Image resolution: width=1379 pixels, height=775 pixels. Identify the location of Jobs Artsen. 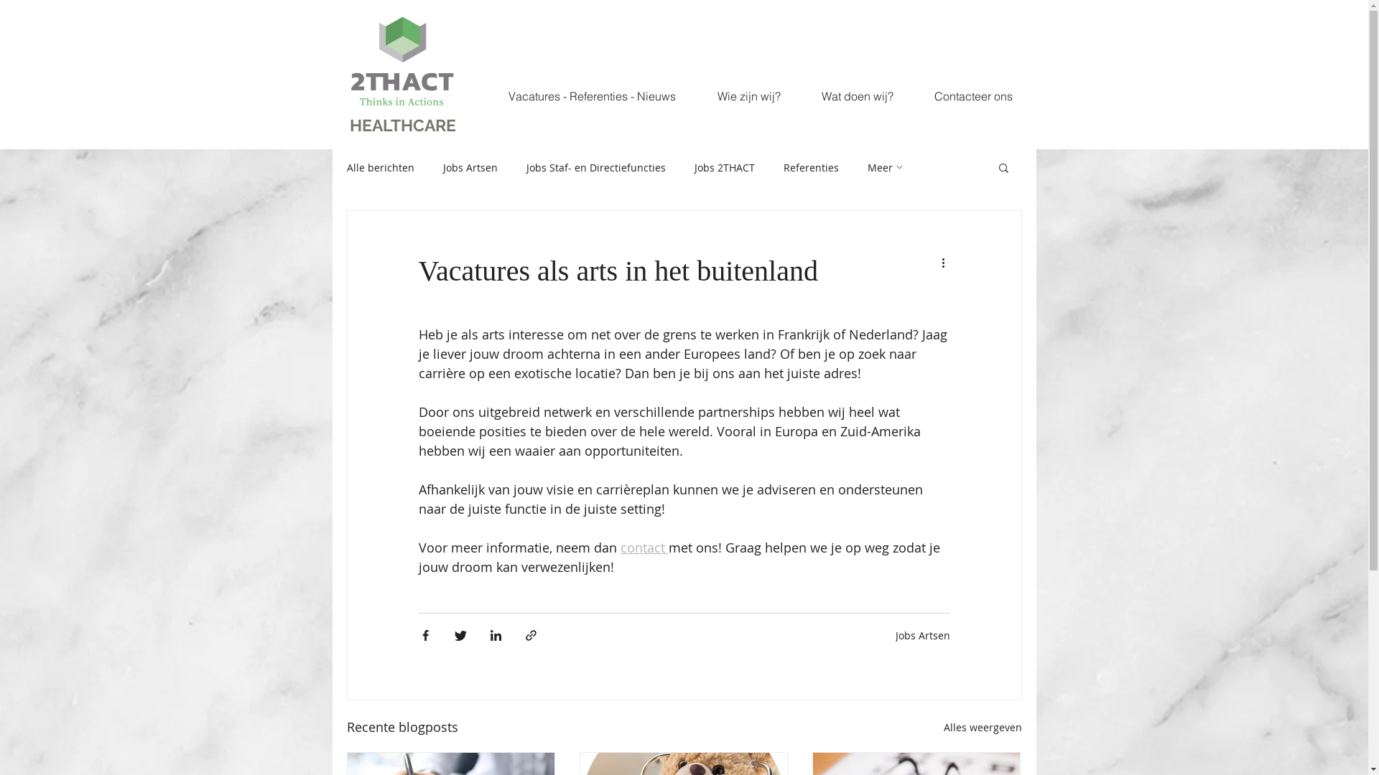
(470, 168).